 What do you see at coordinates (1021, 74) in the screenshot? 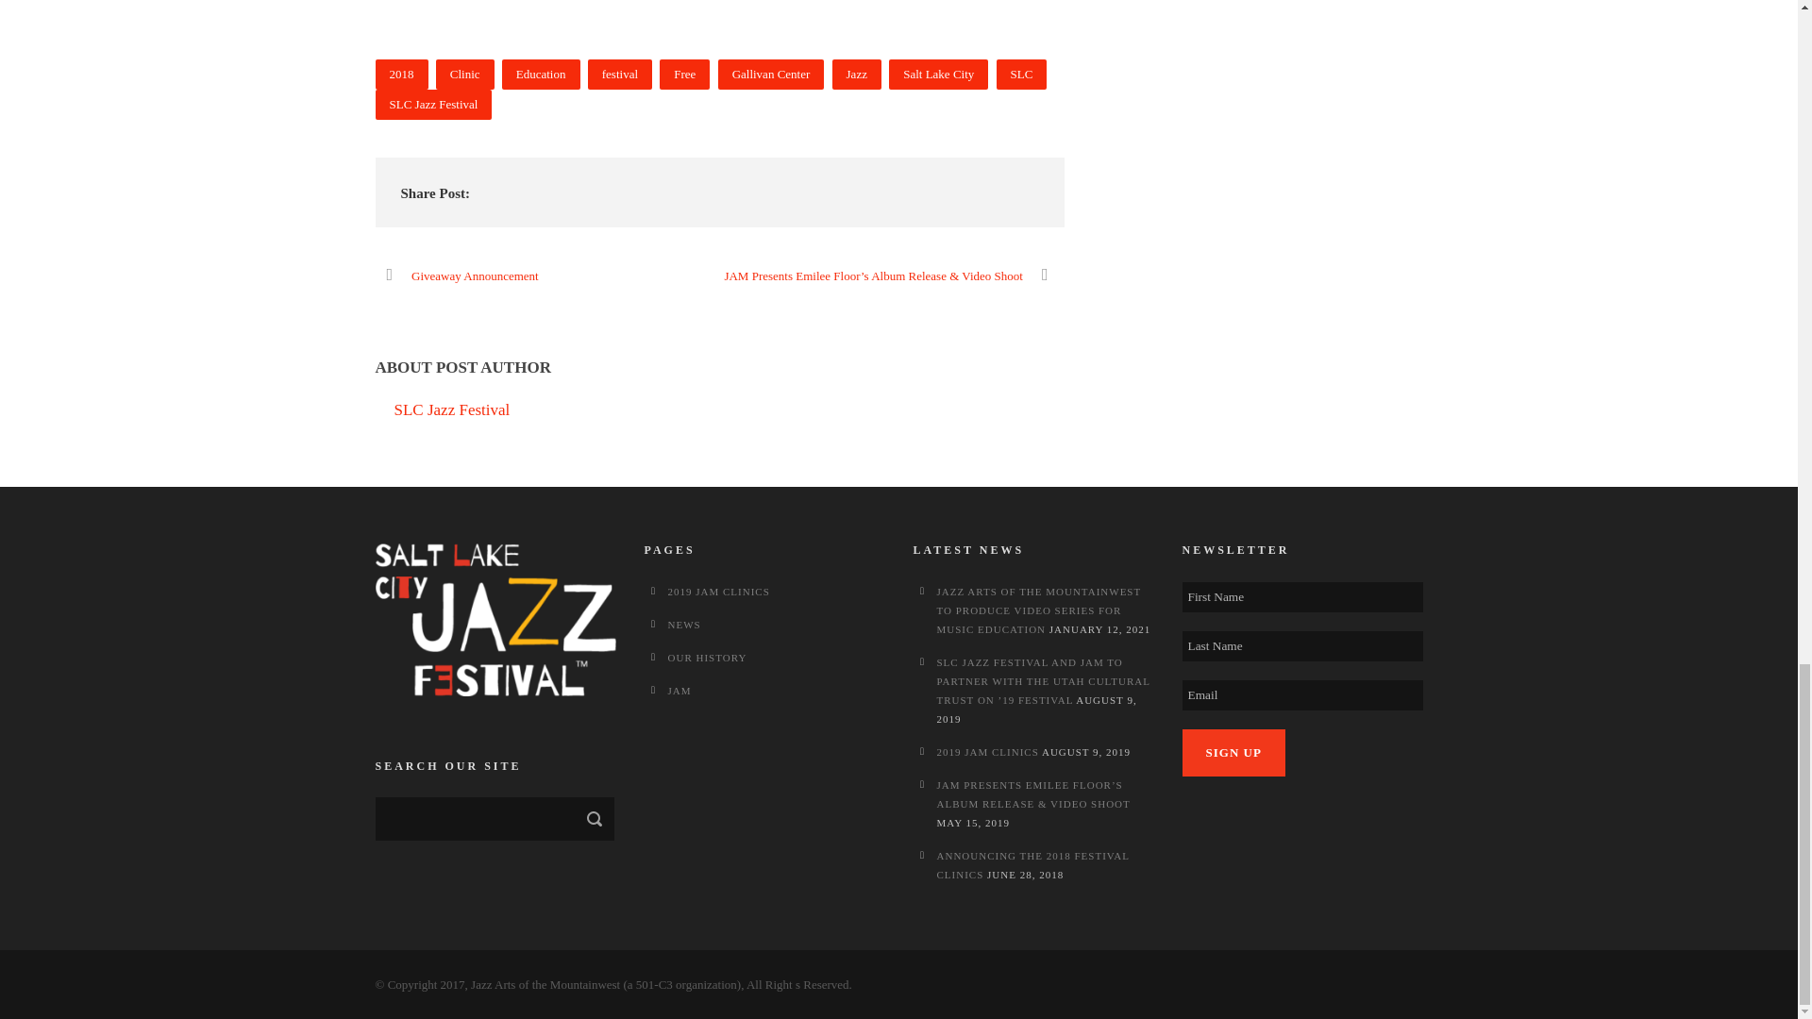
I see `SLC` at bounding box center [1021, 74].